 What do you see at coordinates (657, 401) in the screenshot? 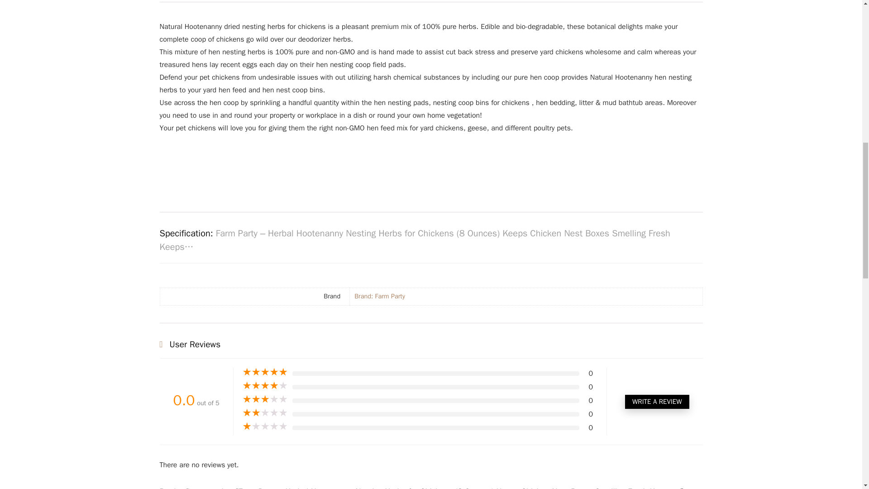
I see `WRITE A REVIEW` at bounding box center [657, 401].